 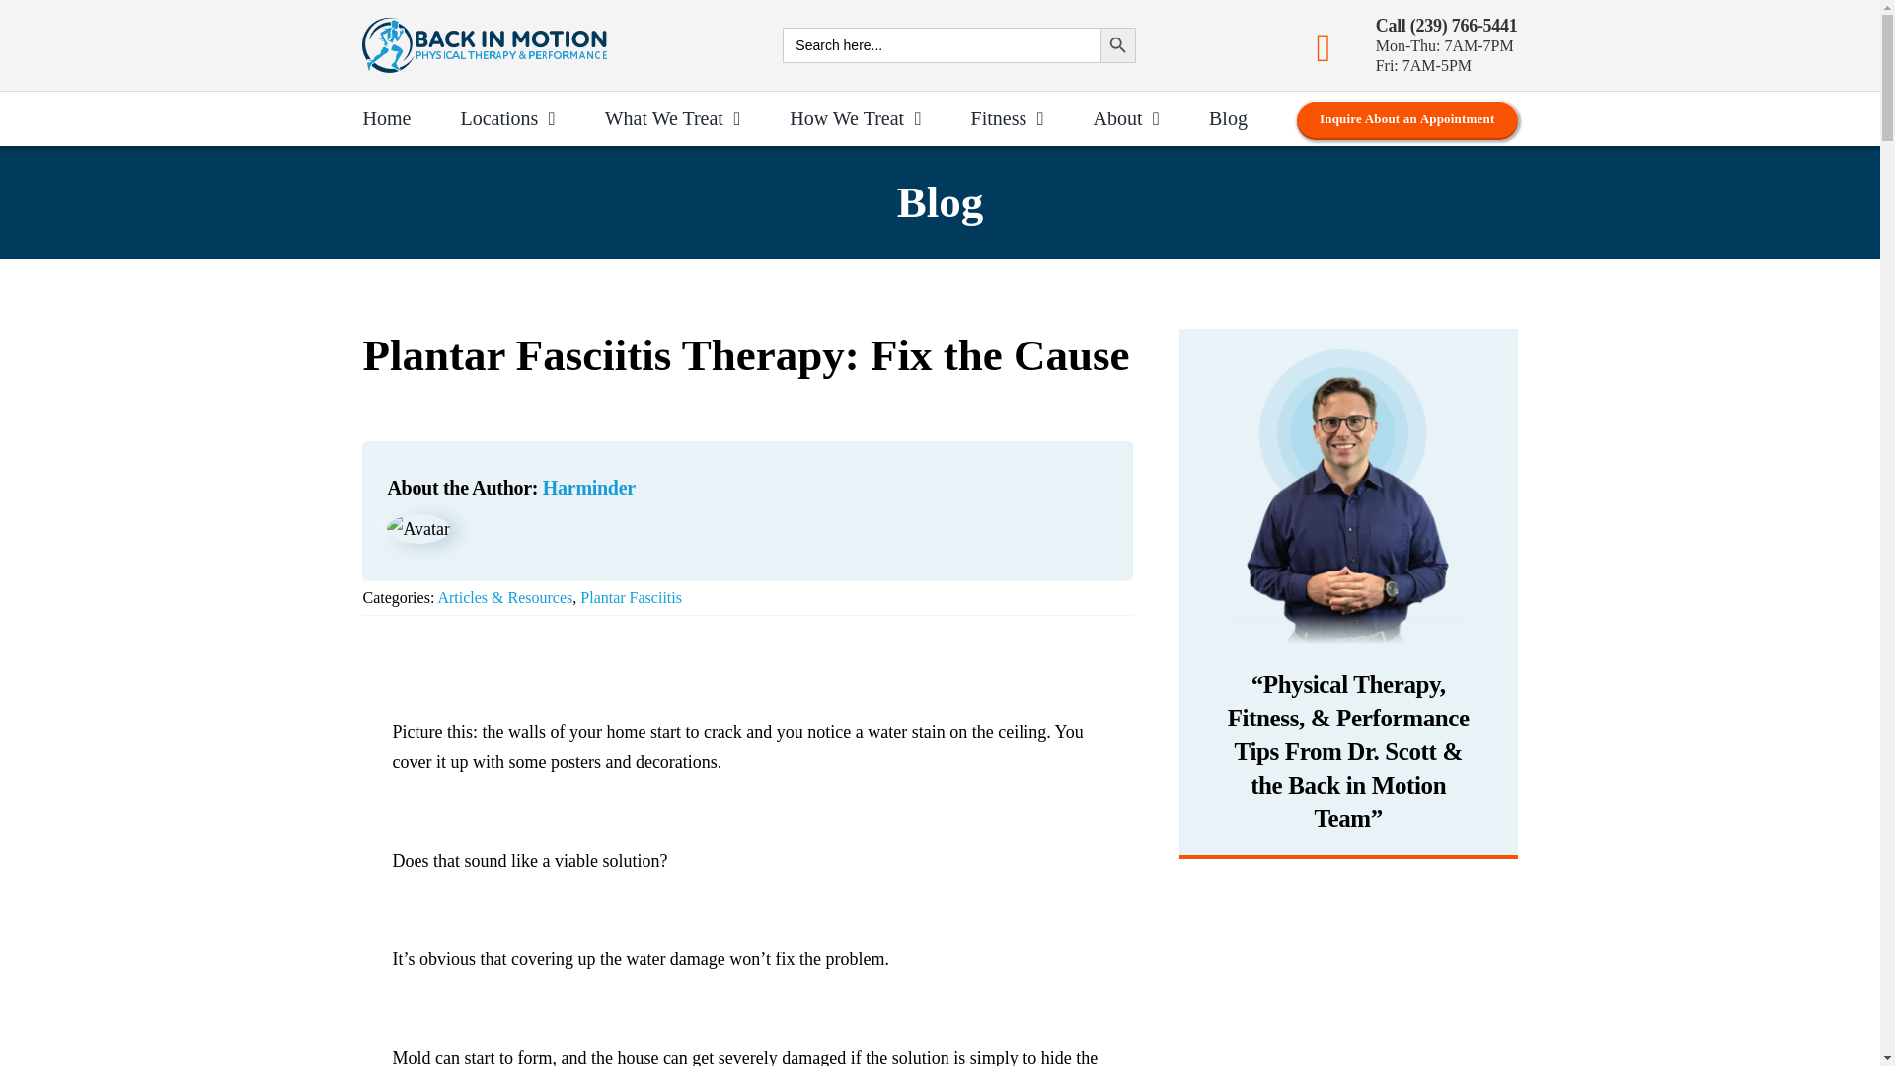 I want to click on Locations, so click(x=507, y=118).